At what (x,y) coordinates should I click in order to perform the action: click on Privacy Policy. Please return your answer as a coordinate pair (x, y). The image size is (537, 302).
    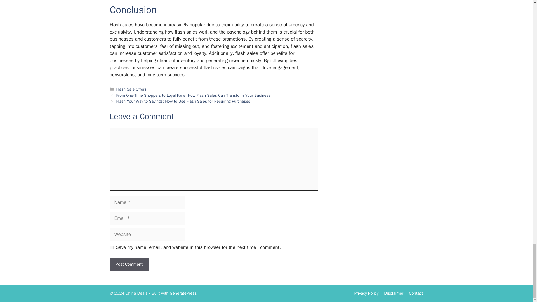
    Looking at the image, I should click on (366, 293).